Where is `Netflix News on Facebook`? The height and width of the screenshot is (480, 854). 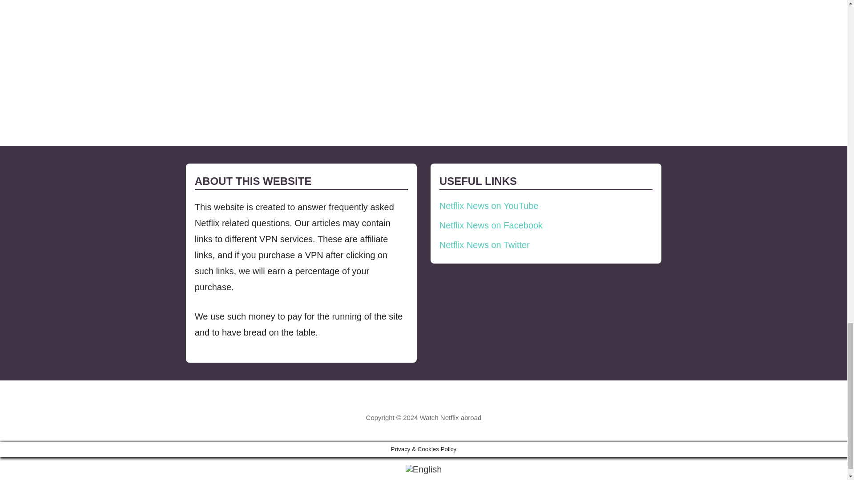
Netflix News on Facebook is located at coordinates (491, 225).